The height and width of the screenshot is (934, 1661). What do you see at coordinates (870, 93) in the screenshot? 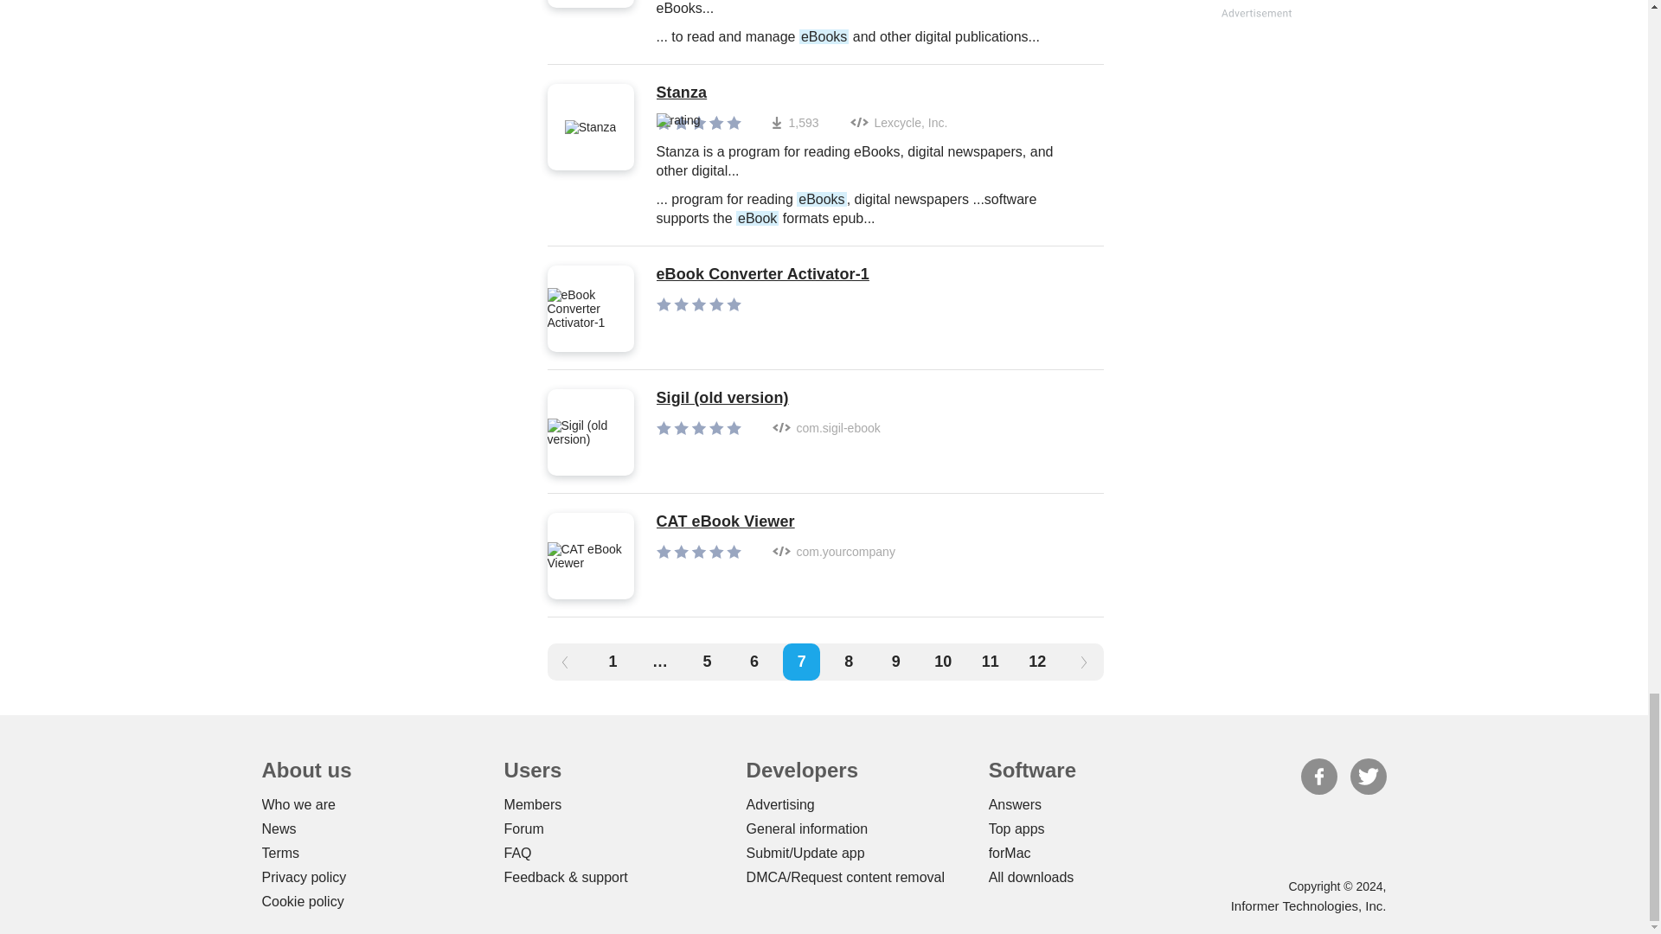
I see `Stanza` at bounding box center [870, 93].